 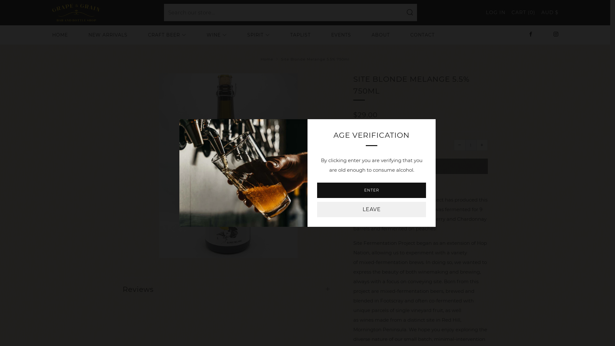 What do you see at coordinates (258, 35) in the screenshot?
I see `SPIRIT` at bounding box center [258, 35].